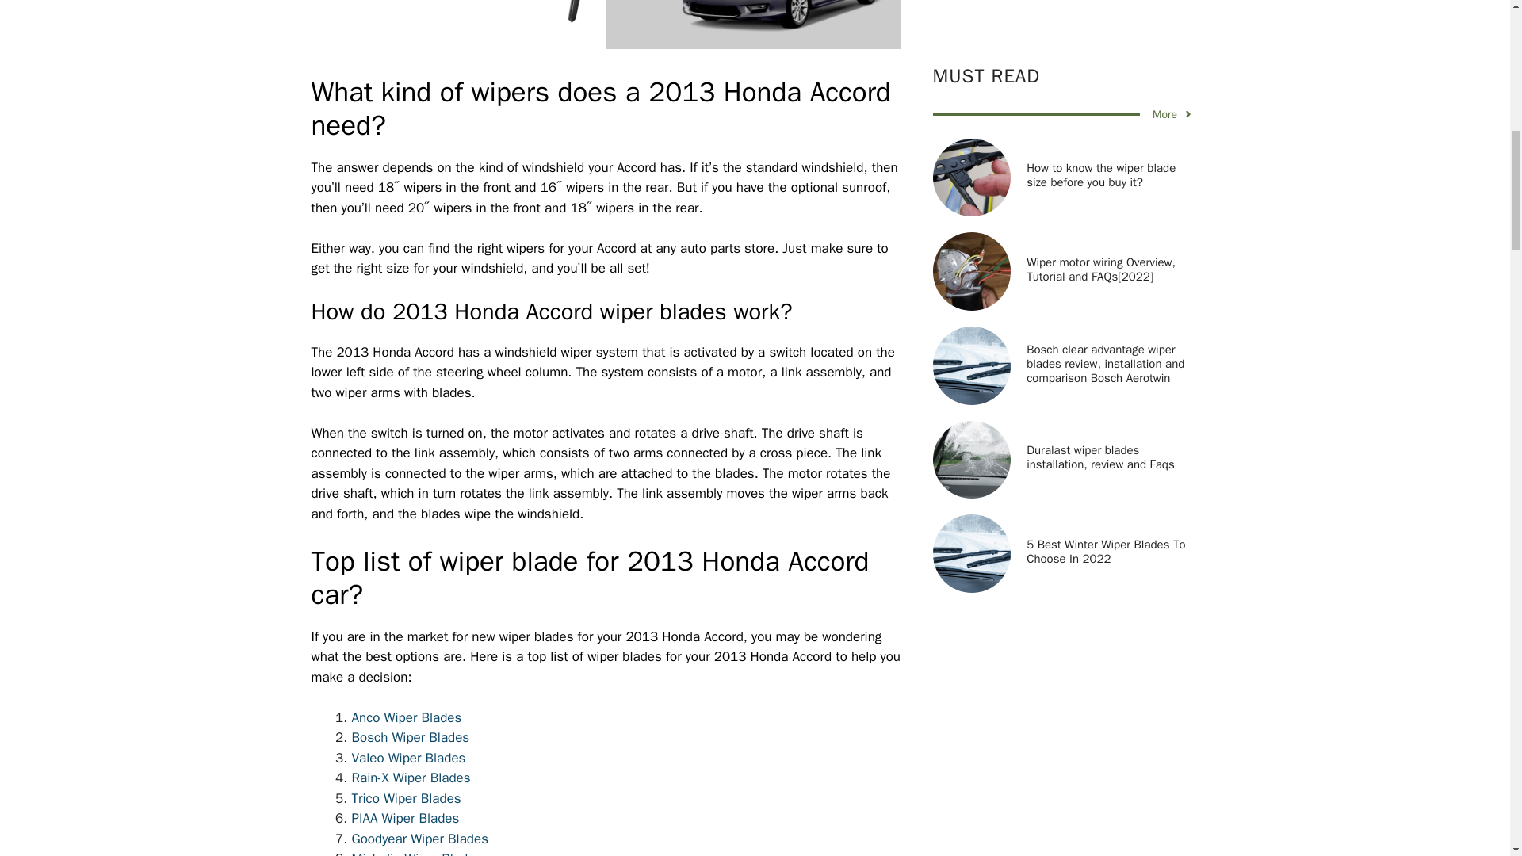 The image size is (1522, 856). What do you see at coordinates (408, 758) in the screenshot?
I see `Valeo Wiper Blades` at bounding box center [408, 758].